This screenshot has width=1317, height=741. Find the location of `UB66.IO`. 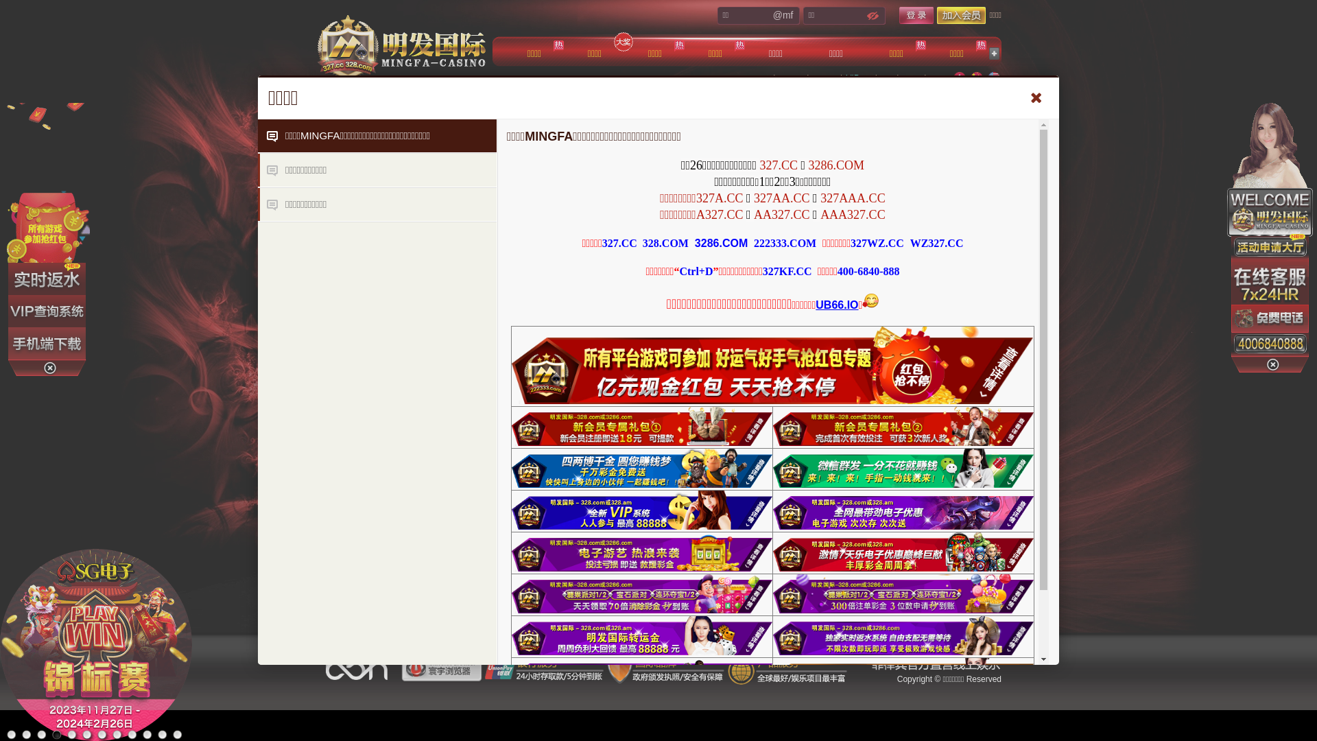

UB66.IO is located at coordinates (837, 305).